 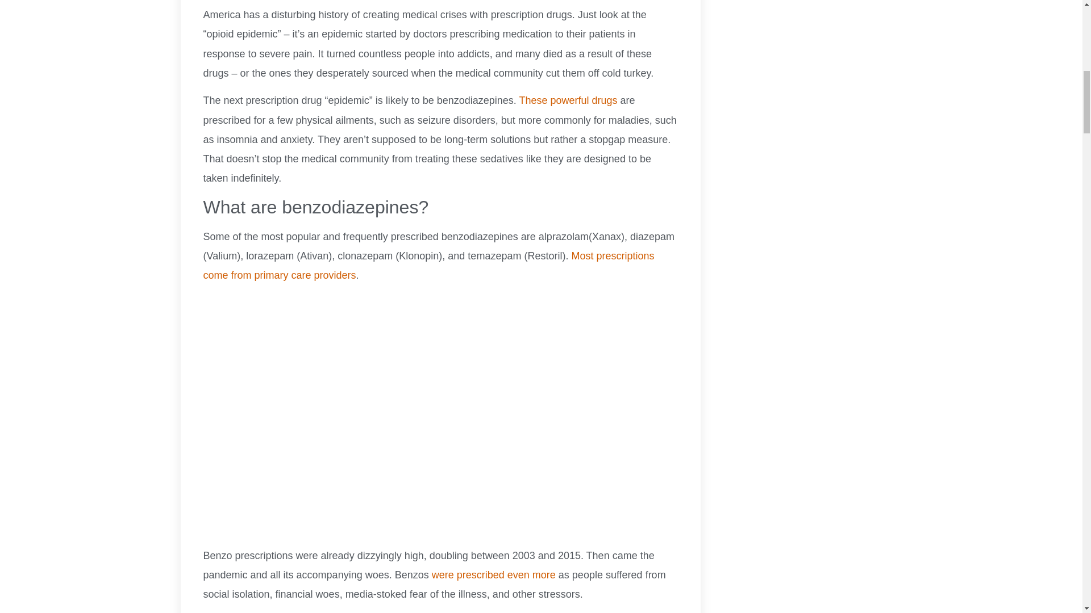 I want to click on were prescribed even more, so click(x=493, y=574).